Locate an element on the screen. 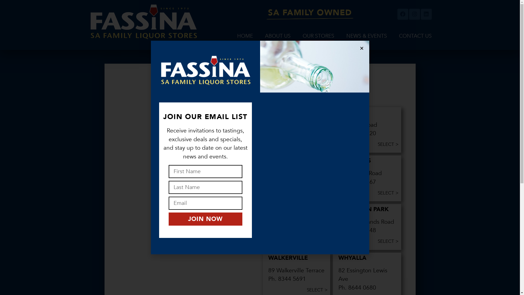  8644 0680 is located at coordinates (362, 288).